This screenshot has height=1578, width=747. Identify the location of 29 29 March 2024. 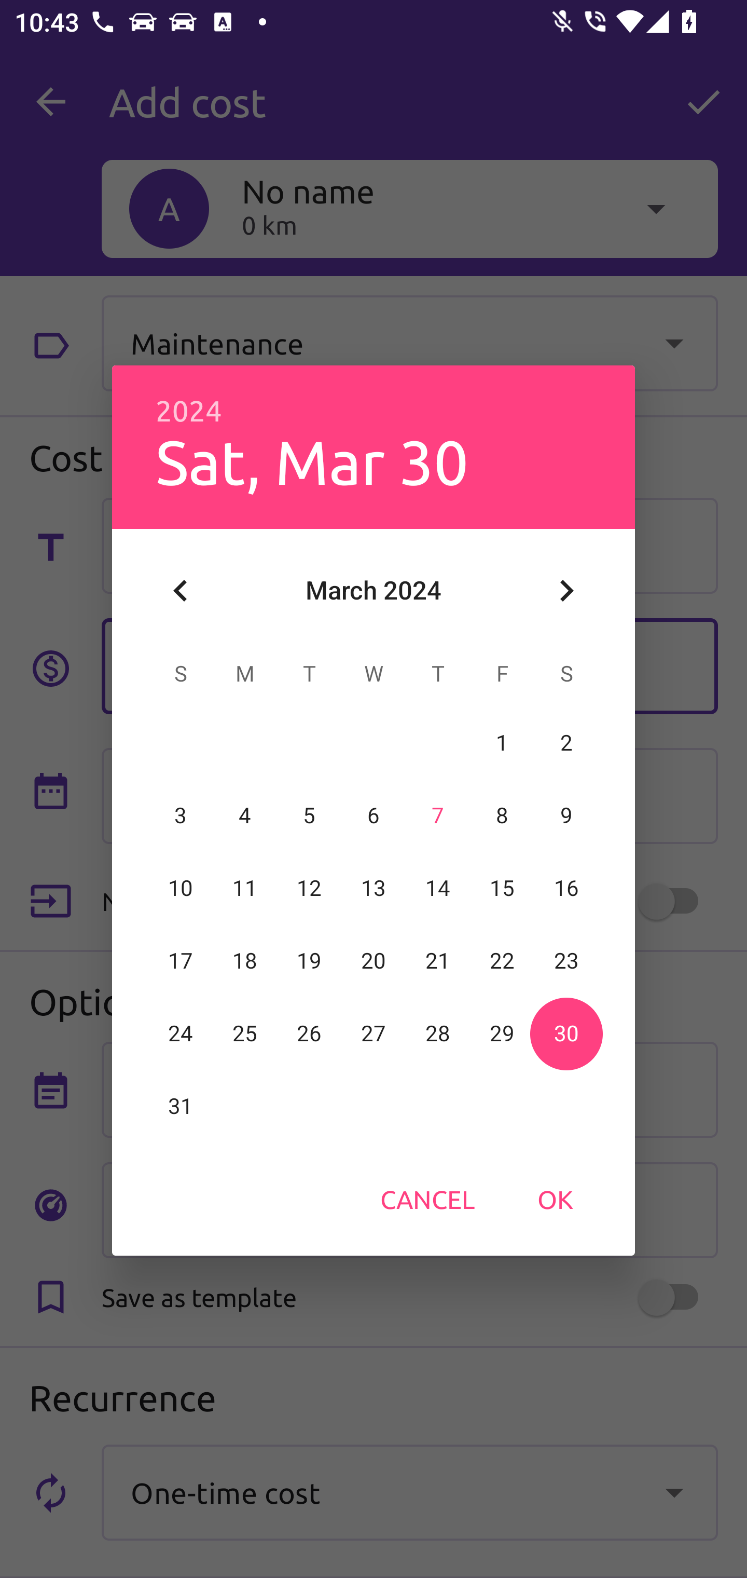
(502, 1033).